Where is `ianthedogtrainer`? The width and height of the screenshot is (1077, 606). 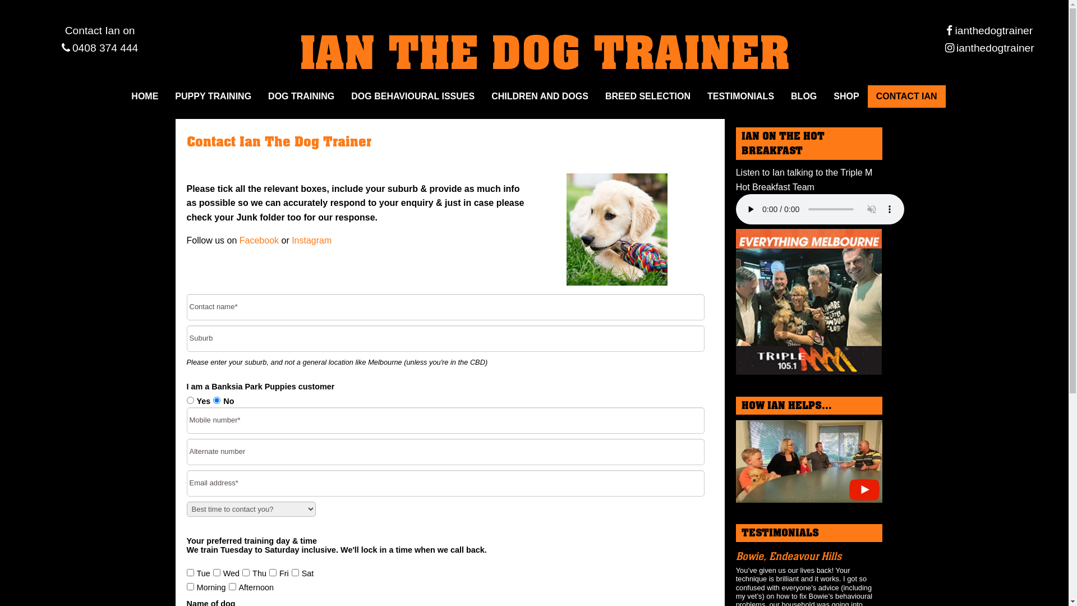 ianthedogtrainer is located at coordinates (989, 48).